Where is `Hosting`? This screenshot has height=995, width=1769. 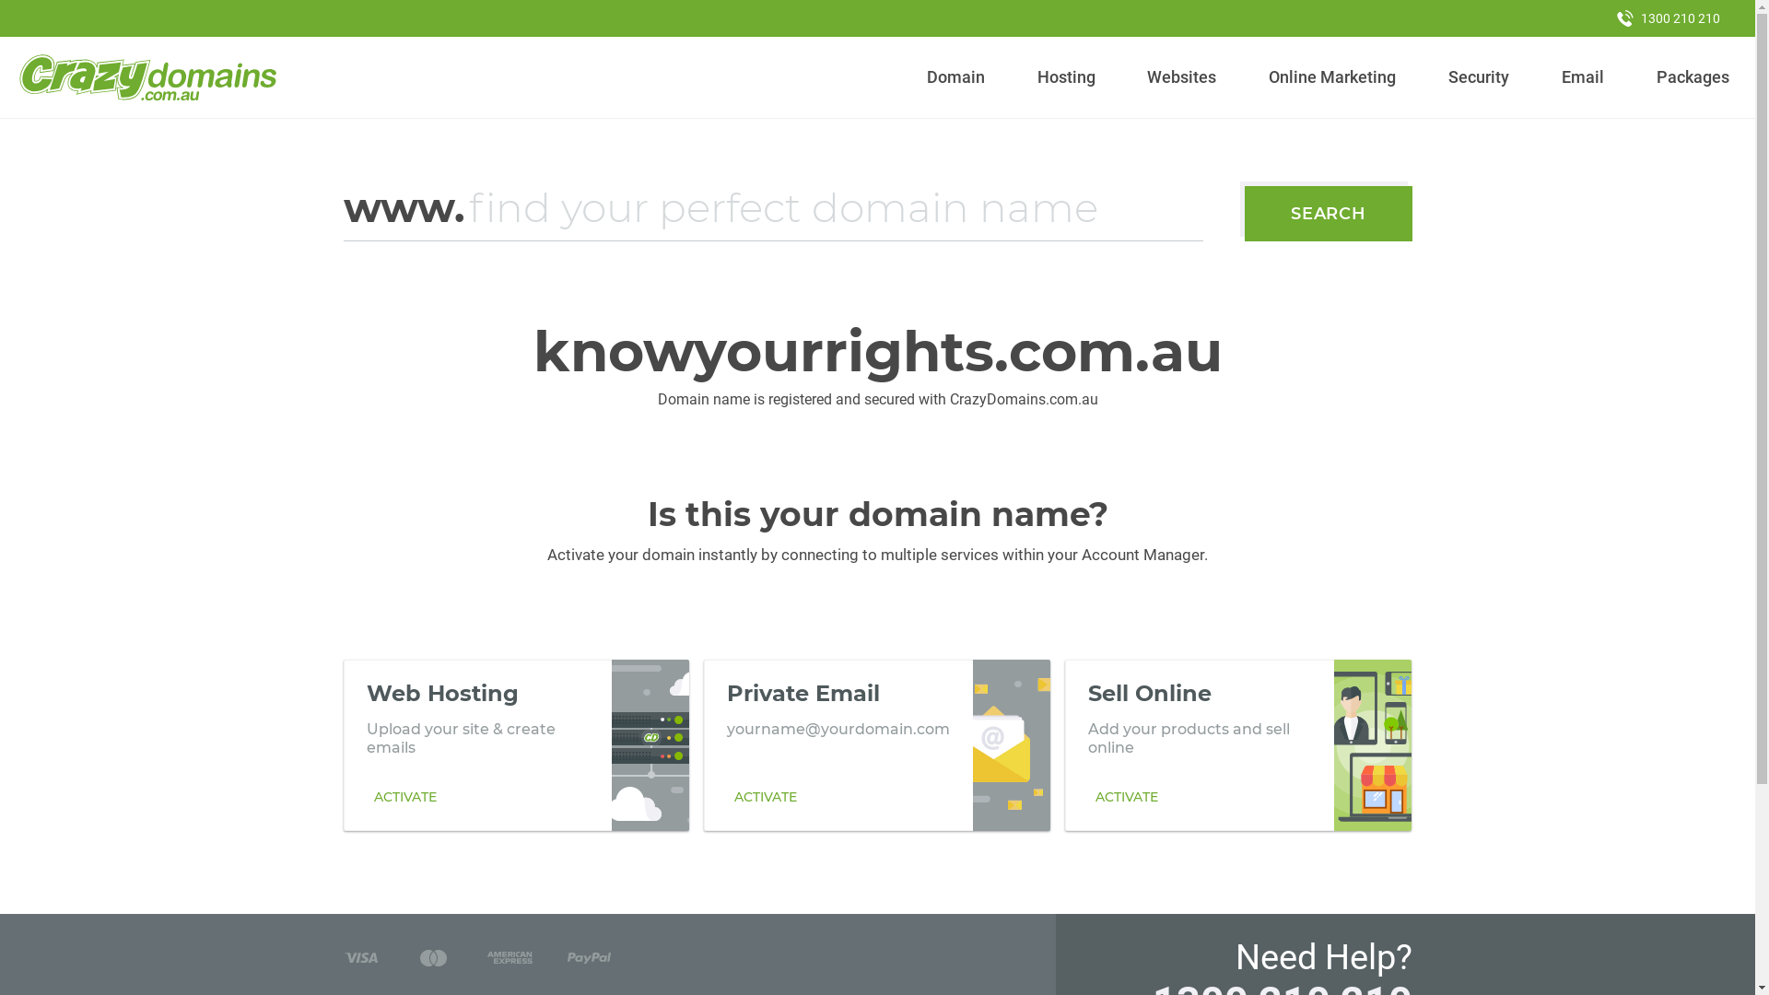 Hosting is located at coordinates (1066, 77).